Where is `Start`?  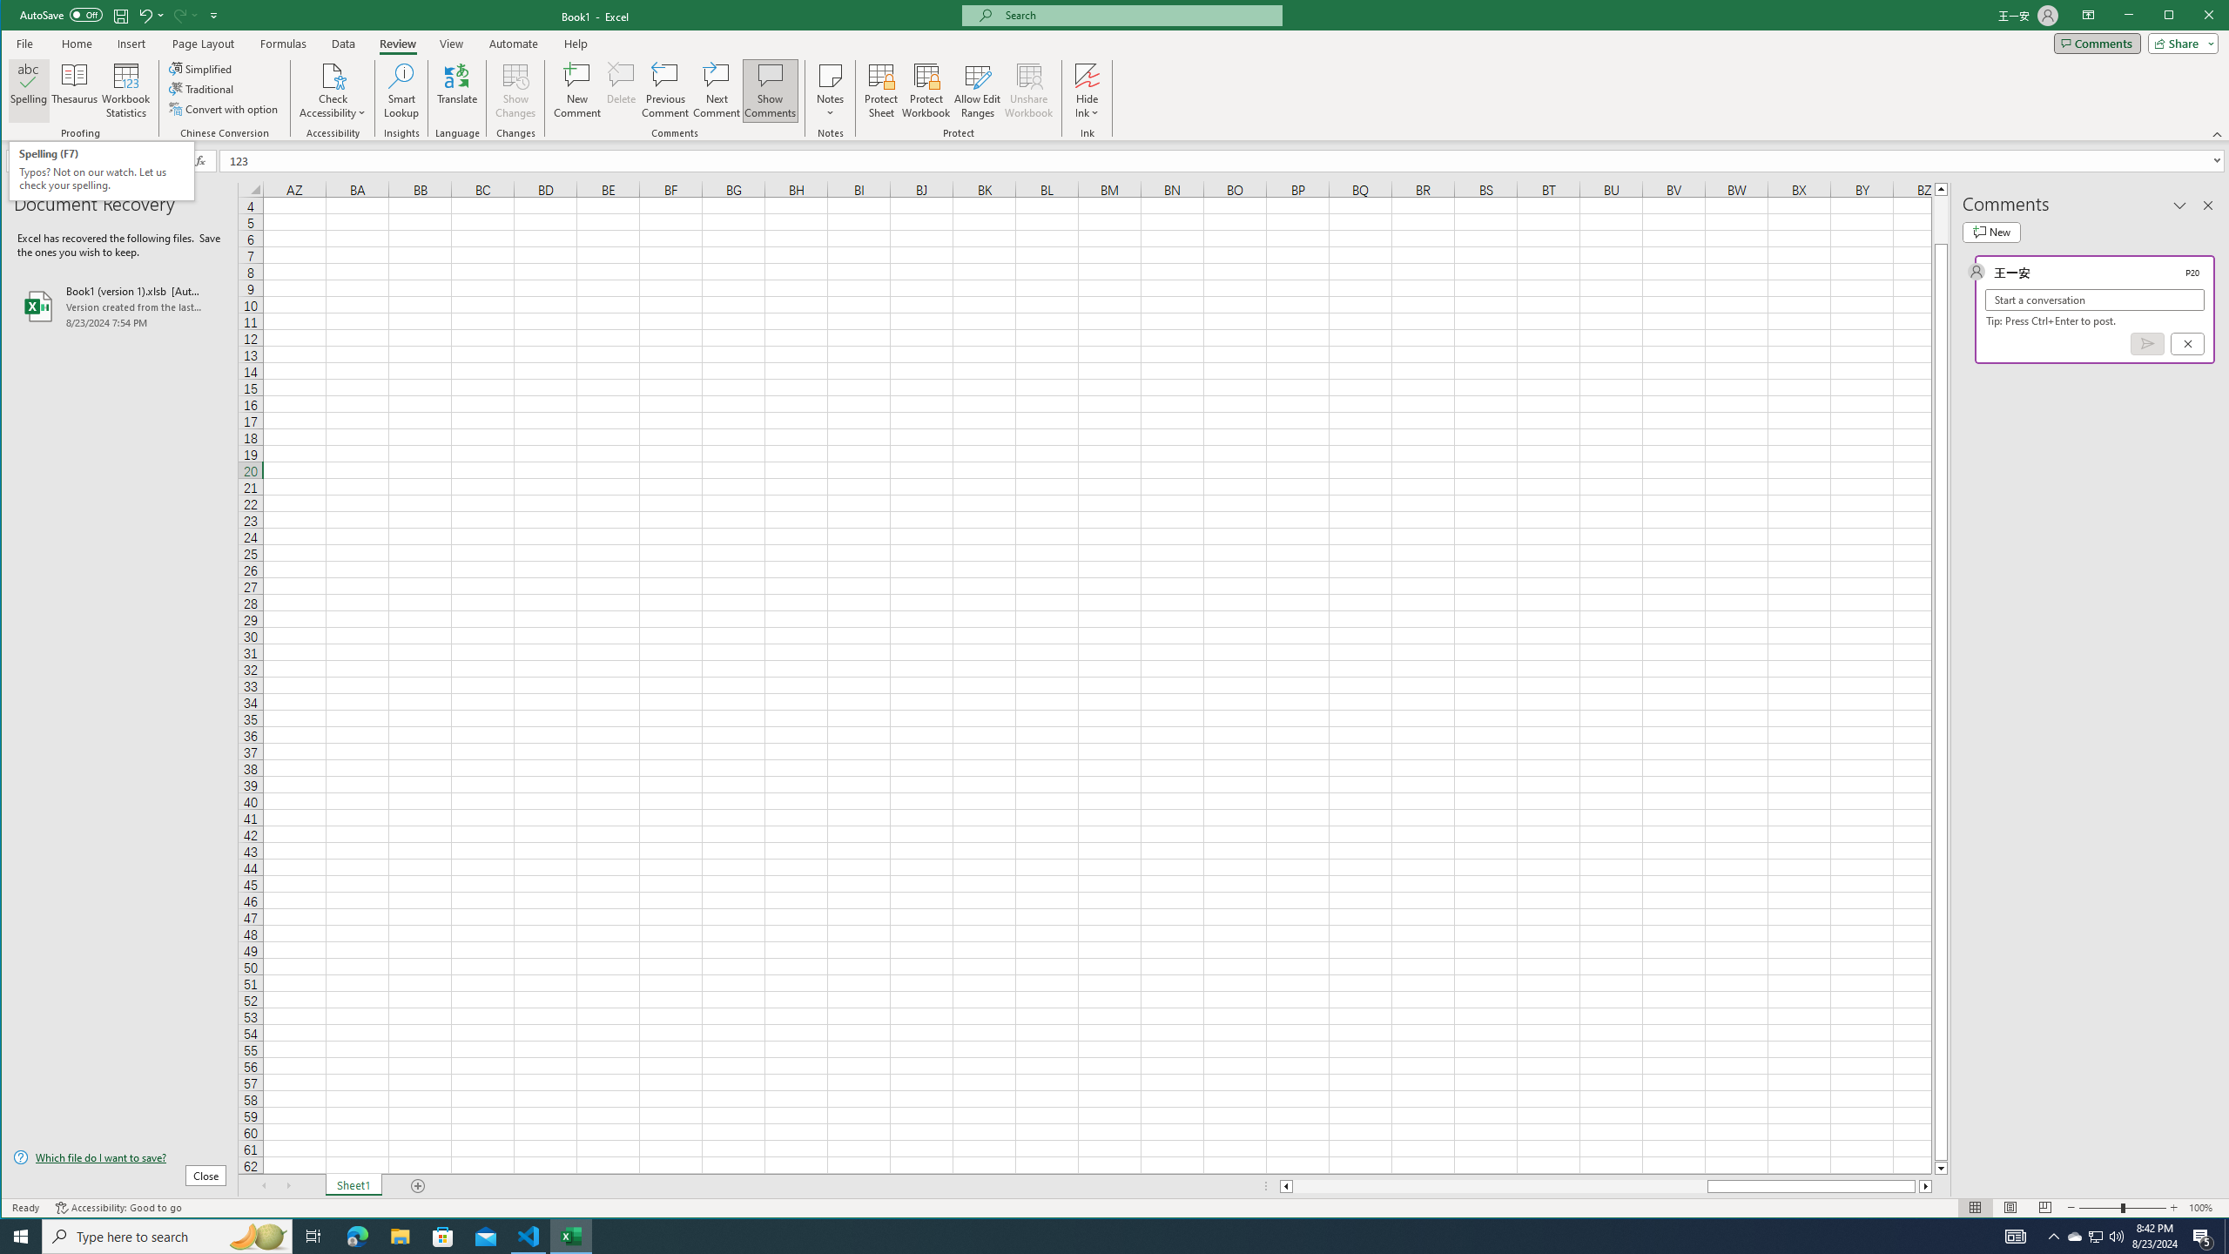 Start is located at coordinates (21, 1237).